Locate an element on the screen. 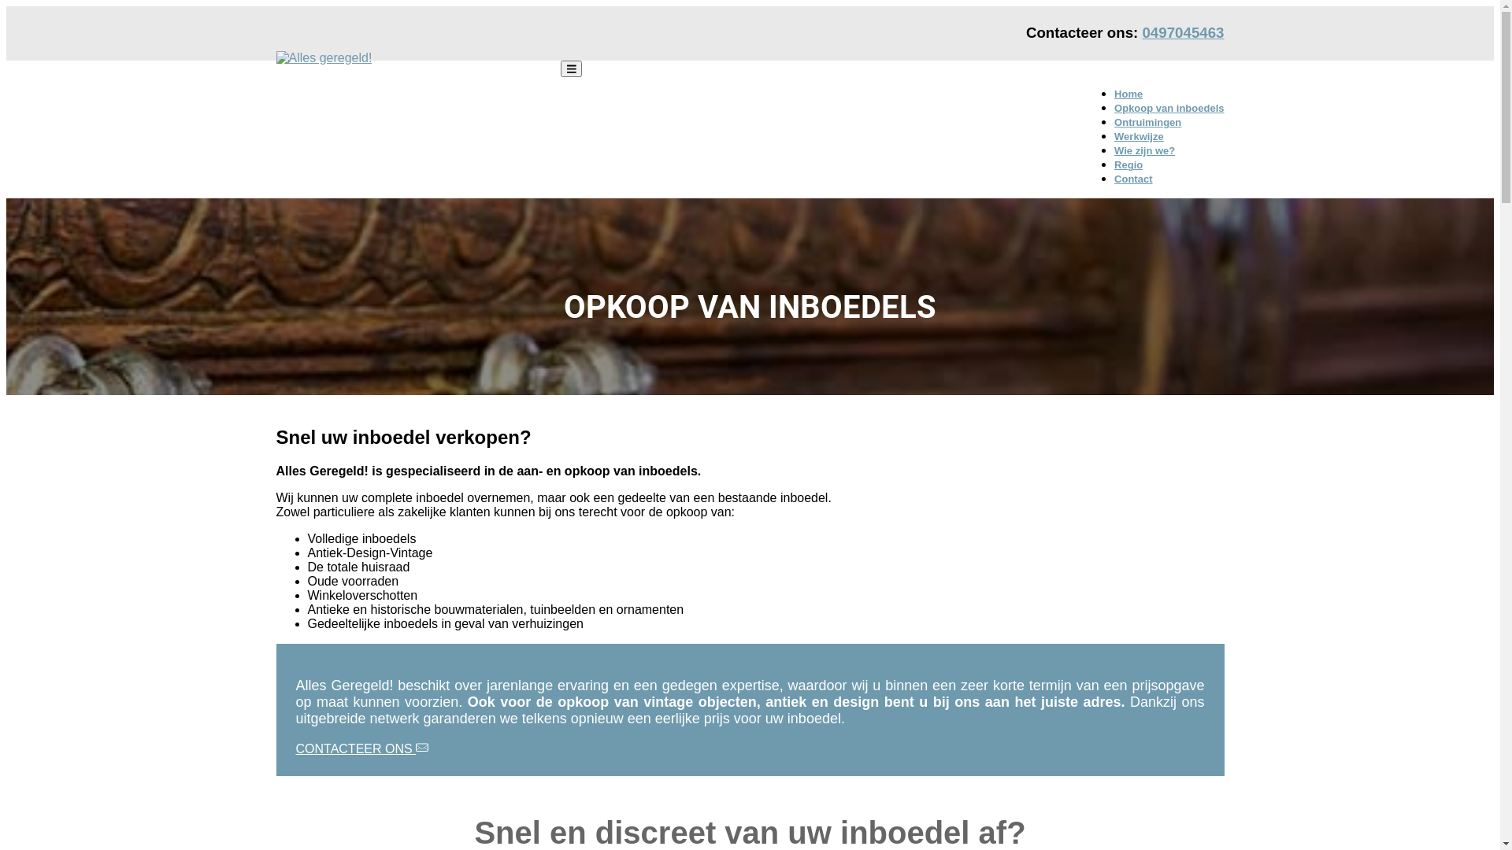 The height and width of the screenshot is (850, 1512). Werkwijze is located at coordinates (1139, 137).